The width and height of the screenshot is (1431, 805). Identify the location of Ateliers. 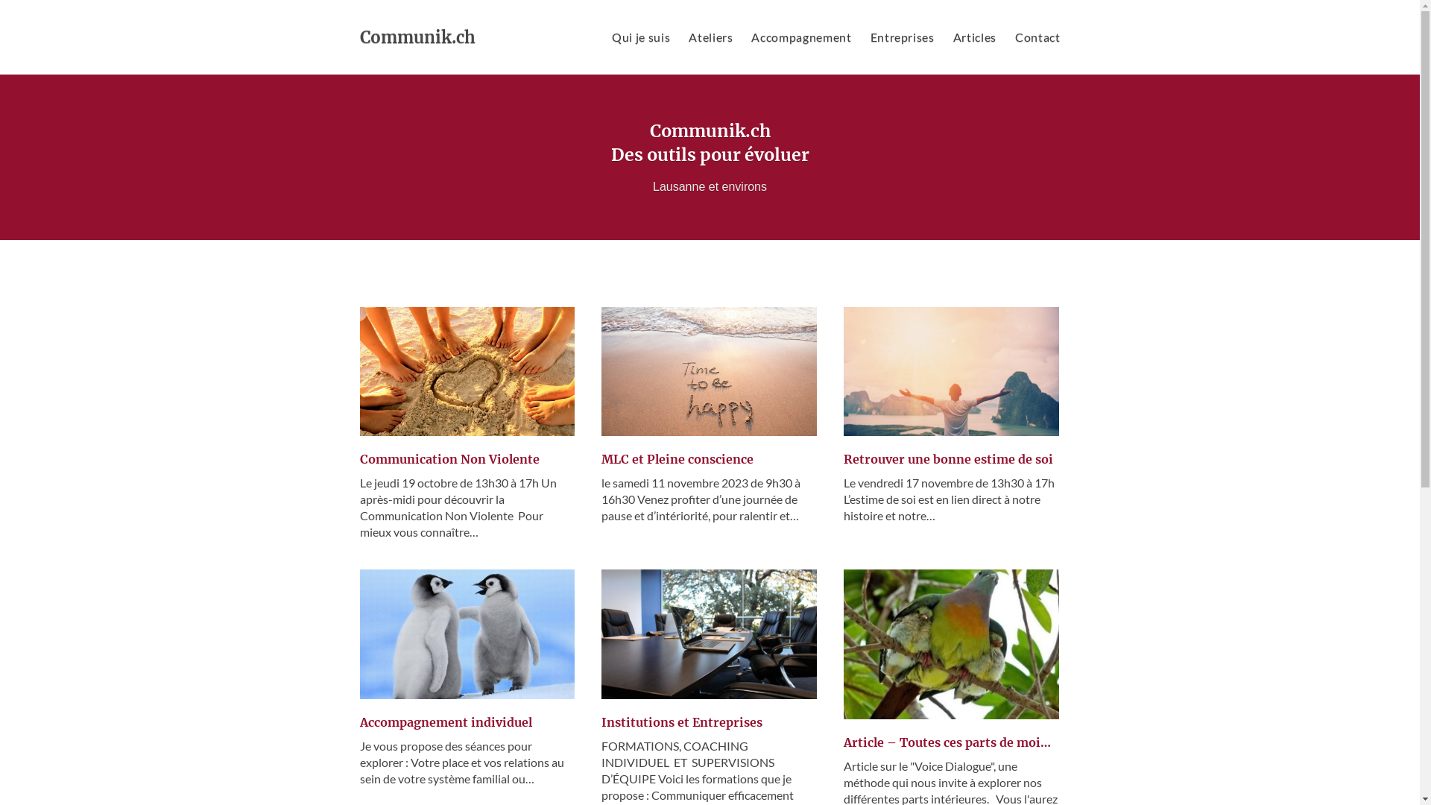
(711, 37).